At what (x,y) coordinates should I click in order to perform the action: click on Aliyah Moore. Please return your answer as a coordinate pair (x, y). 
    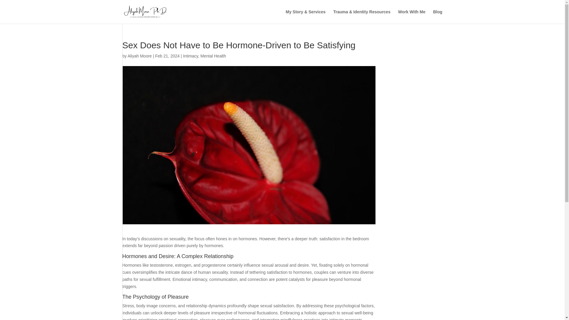
    Looking at the image, I should click on (140, 56).